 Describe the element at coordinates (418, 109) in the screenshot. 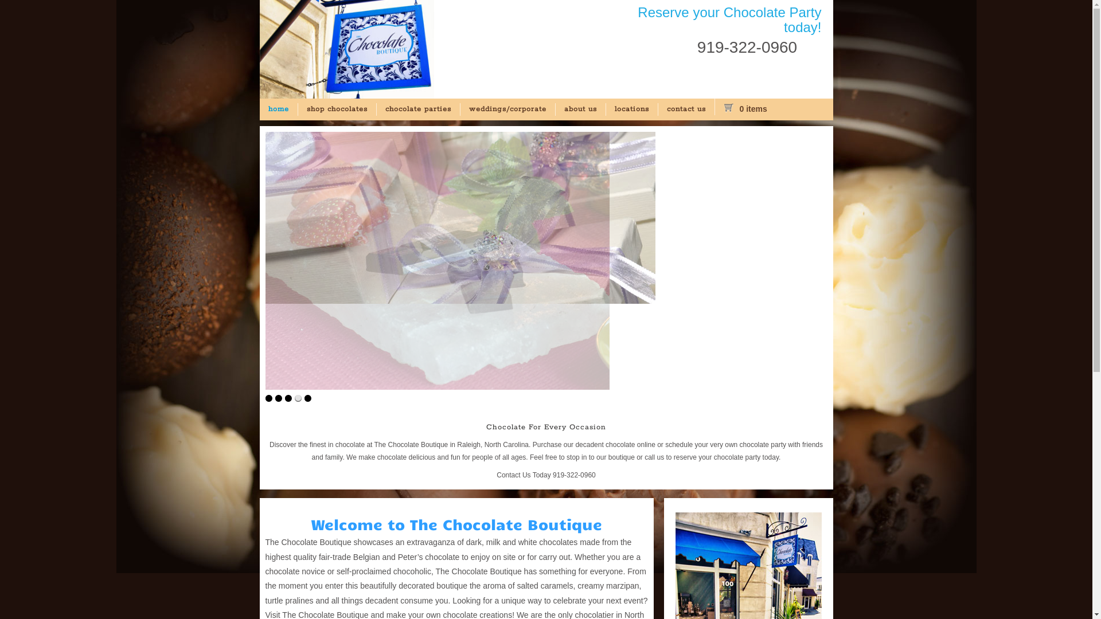

I see `chocolate parties` at that location.